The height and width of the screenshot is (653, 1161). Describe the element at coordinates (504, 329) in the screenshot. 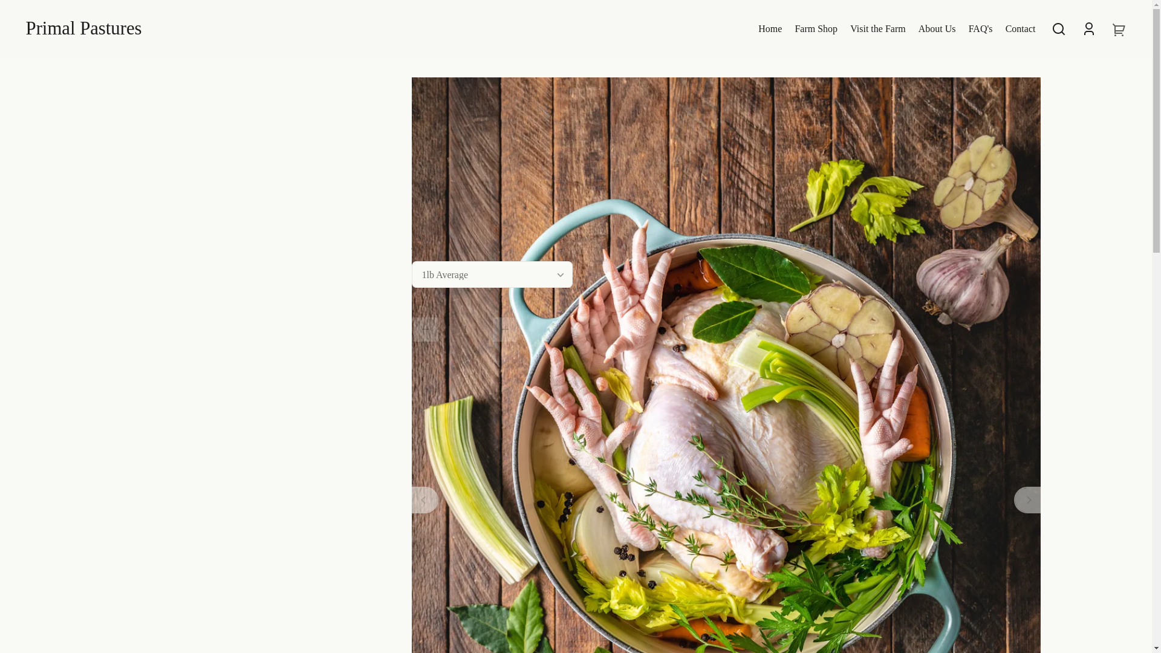

I see `Increase quantity for Chicken Feet` at that location.